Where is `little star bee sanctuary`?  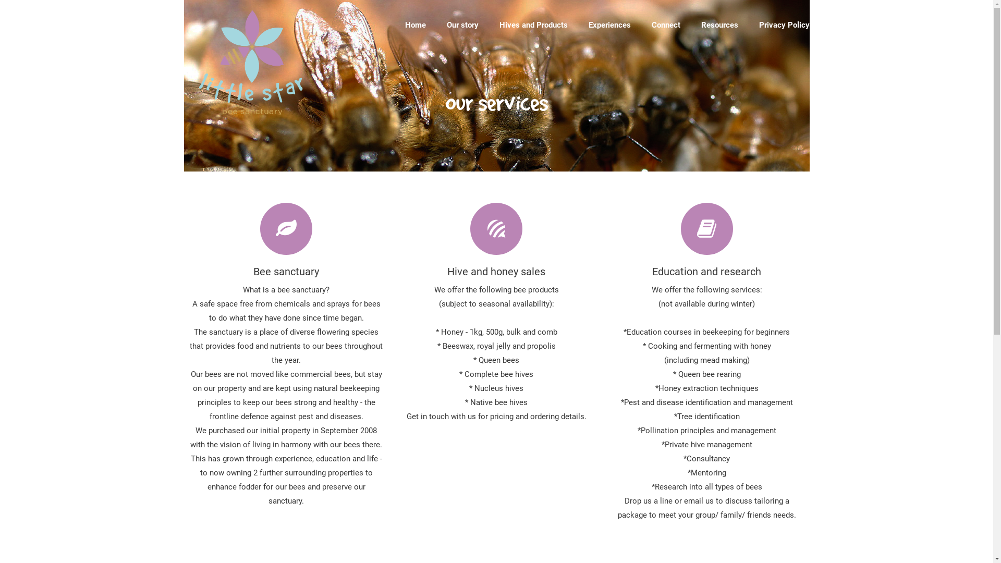 little star bee sanctuary is located at coordinates (254, 115).